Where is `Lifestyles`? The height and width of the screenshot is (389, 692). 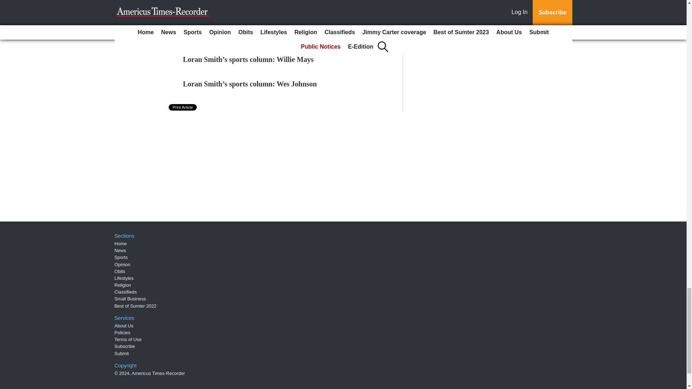
Lifestyles is located at coordinates (124, 278).